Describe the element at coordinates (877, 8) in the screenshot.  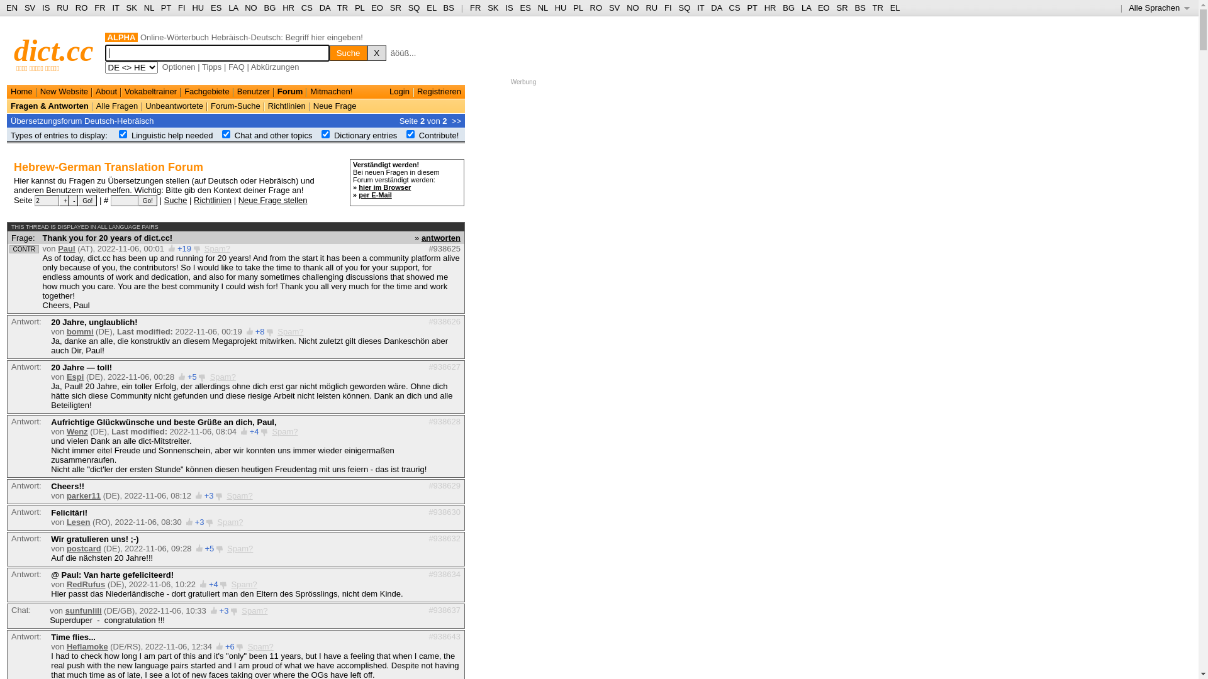
I see `TR` at that location.